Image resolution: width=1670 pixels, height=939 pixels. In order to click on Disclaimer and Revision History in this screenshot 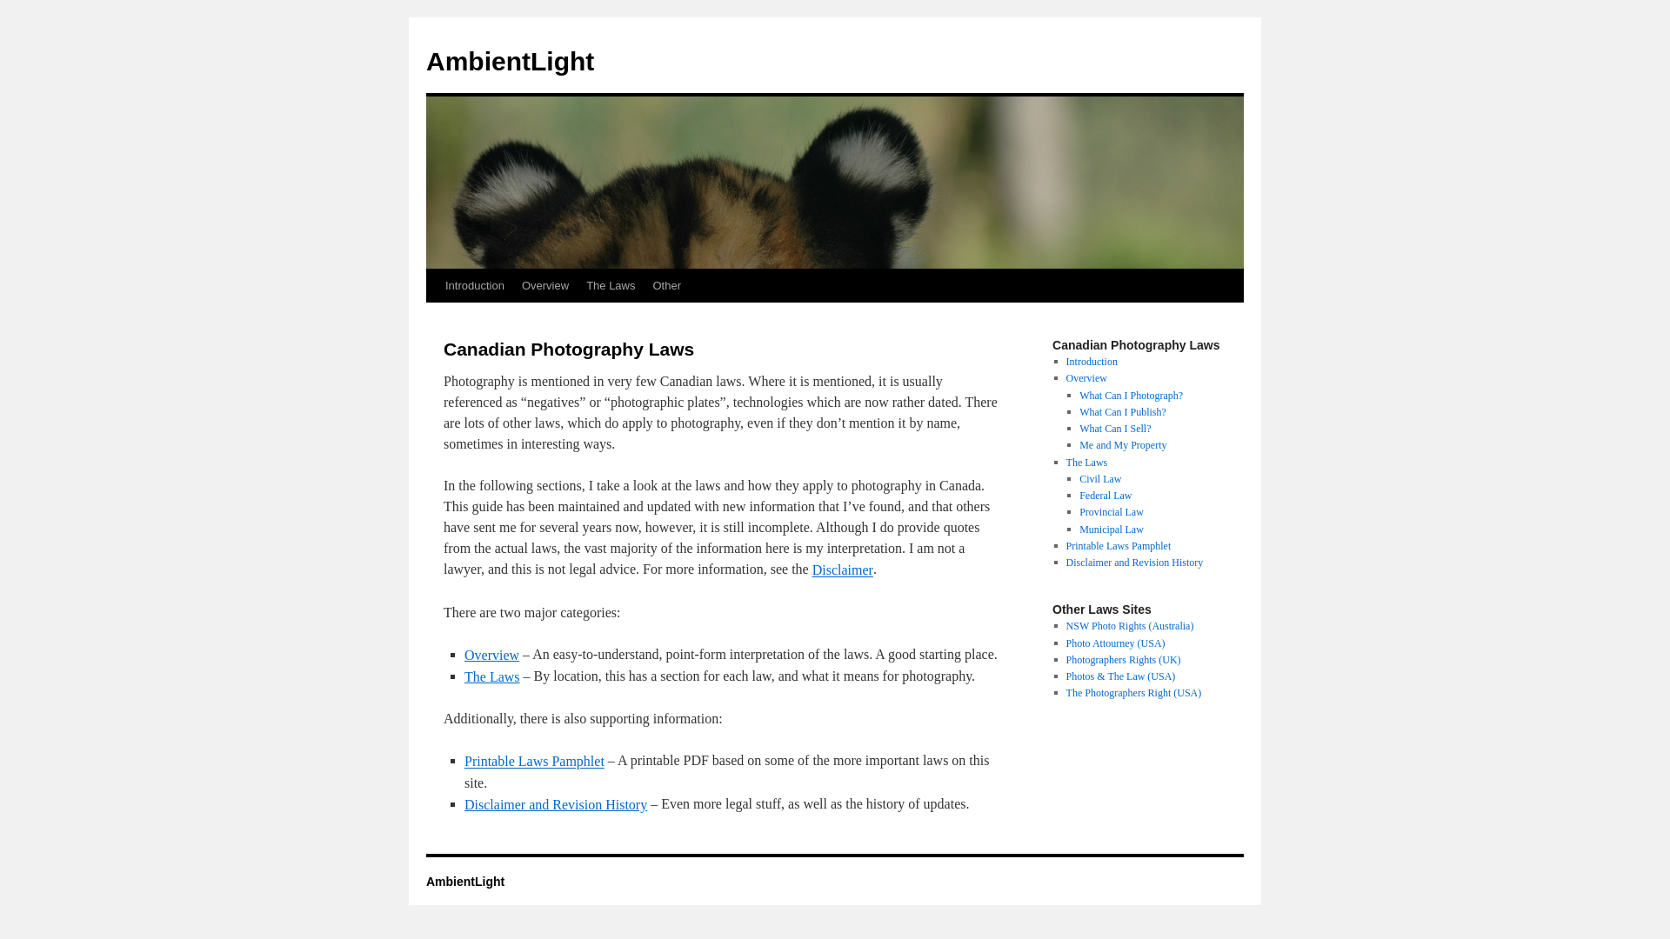, I will do `click(556, 805)`.